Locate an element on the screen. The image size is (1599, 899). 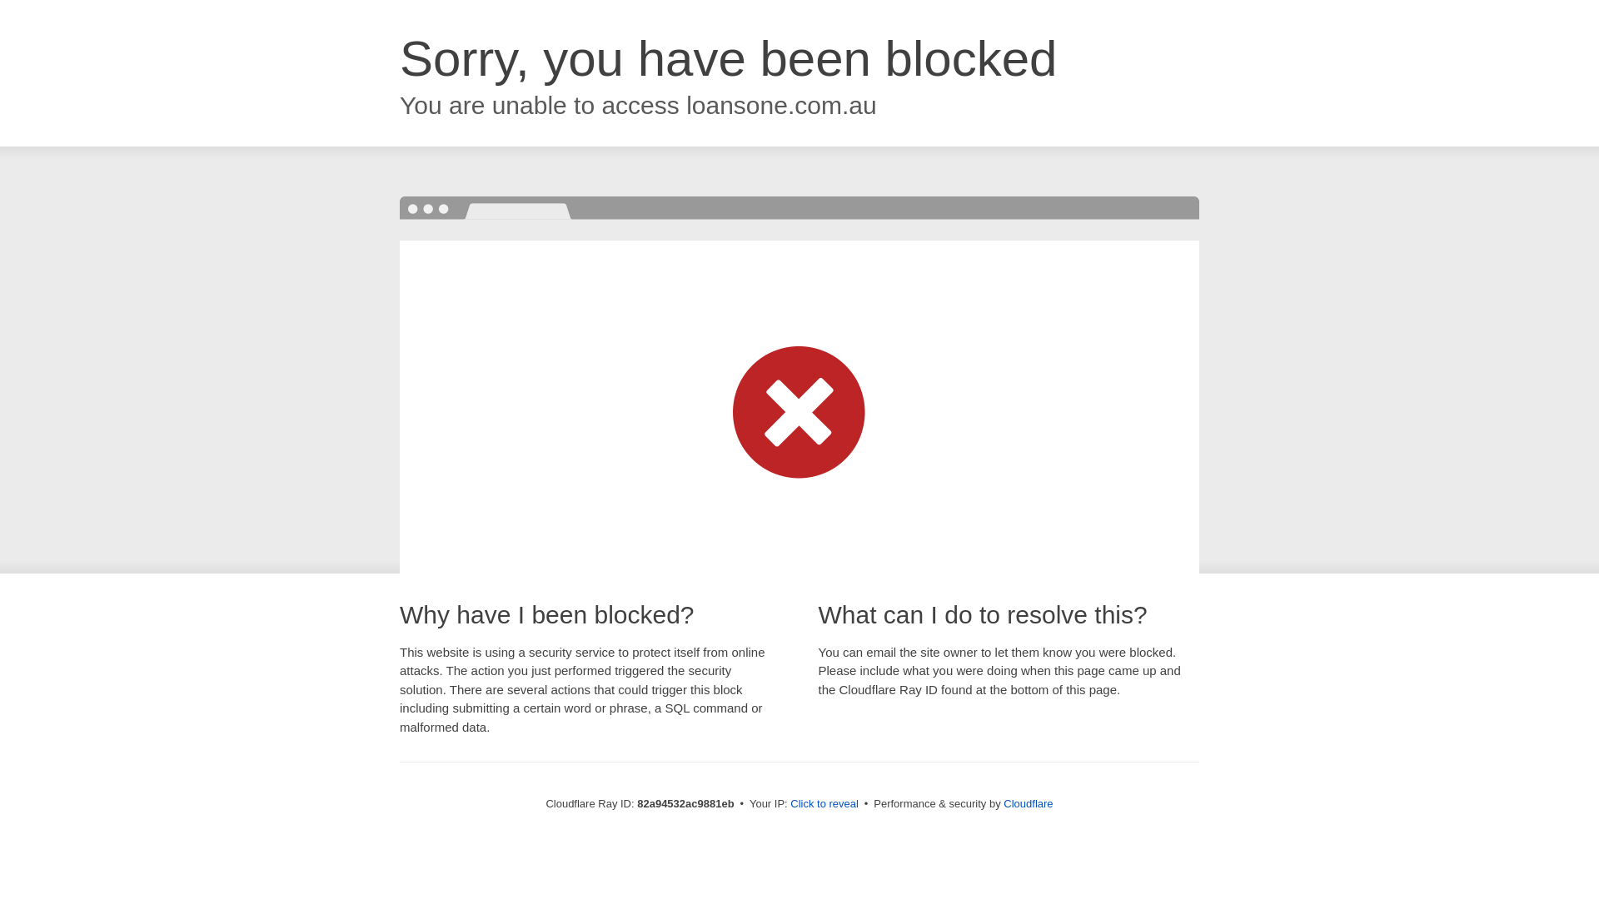
Click to reveal is located at coordinates (824, 804).